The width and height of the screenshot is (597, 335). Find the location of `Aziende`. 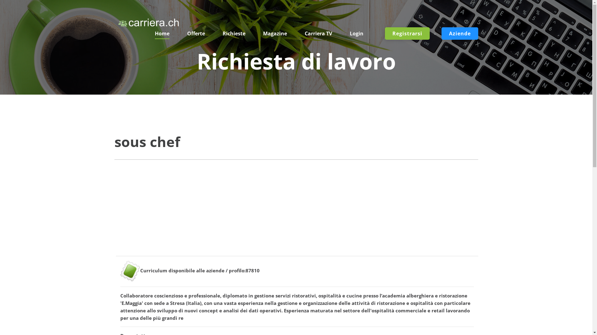

Aziende is located at coordinates (460, 33).